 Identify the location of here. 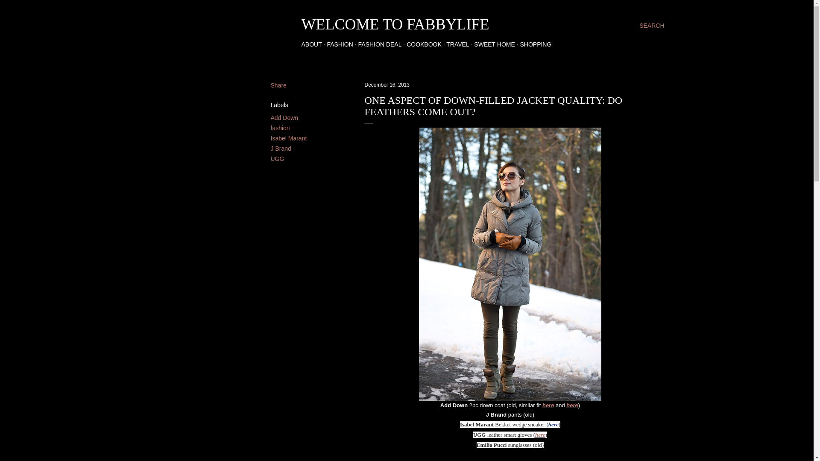
(553, 424).